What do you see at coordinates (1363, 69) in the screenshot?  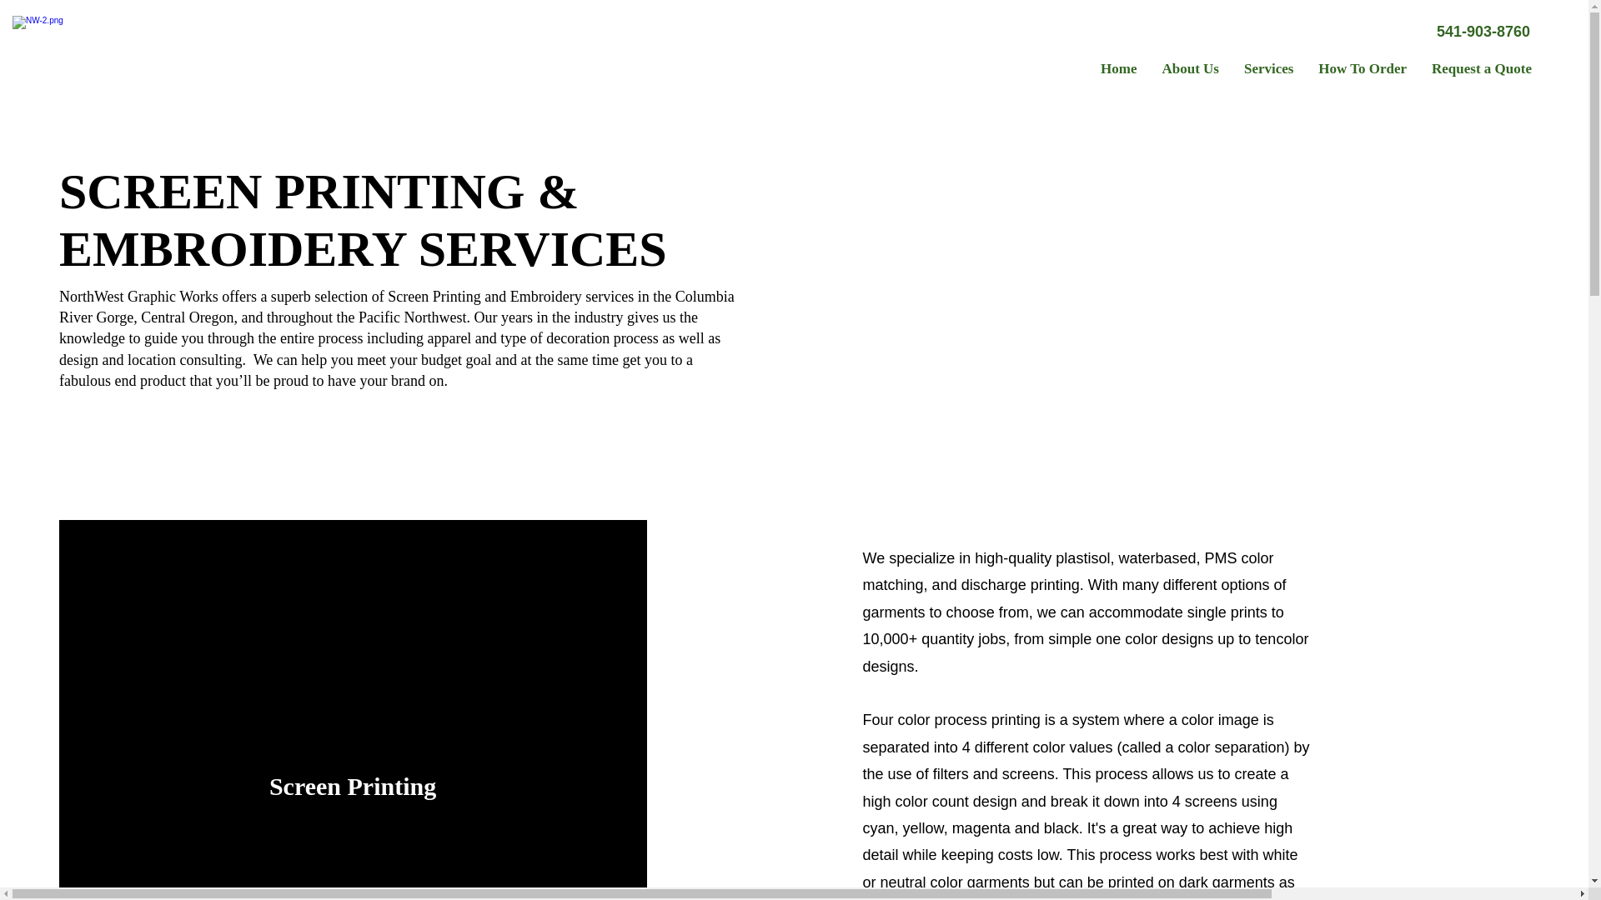 I see `How To Order` at bounding box center [1363, 69].